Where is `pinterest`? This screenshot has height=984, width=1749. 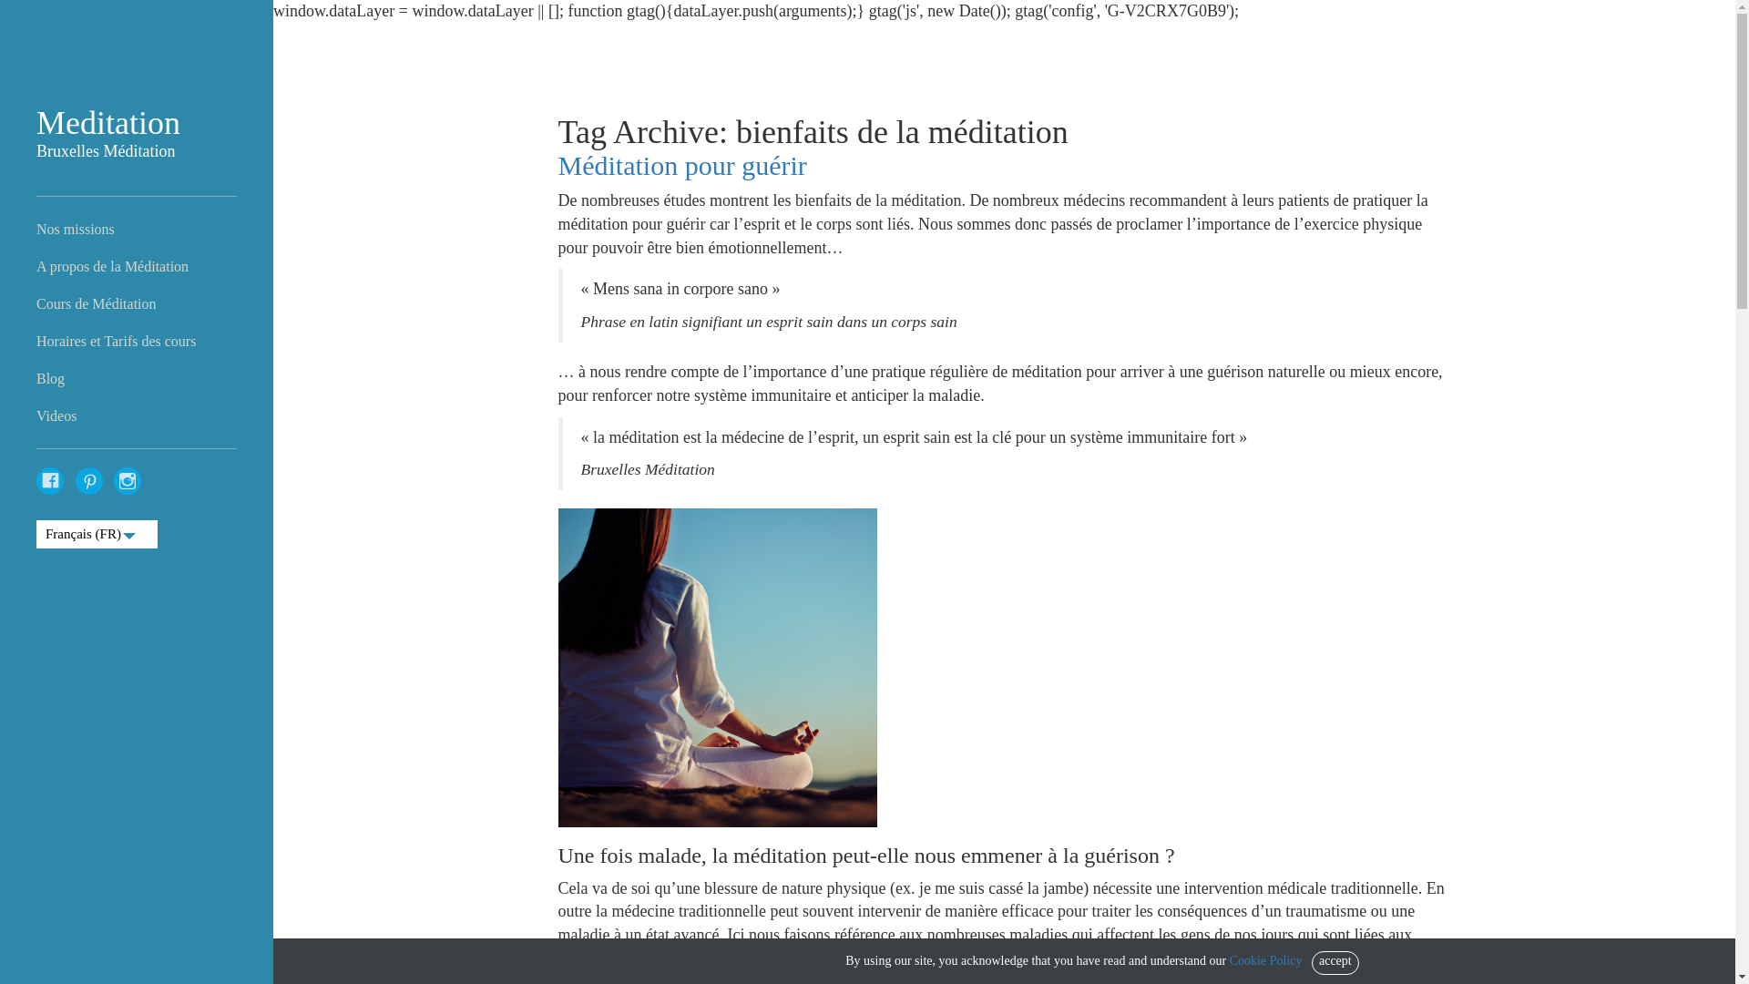 pinterest is located at coordinates (88, 481).